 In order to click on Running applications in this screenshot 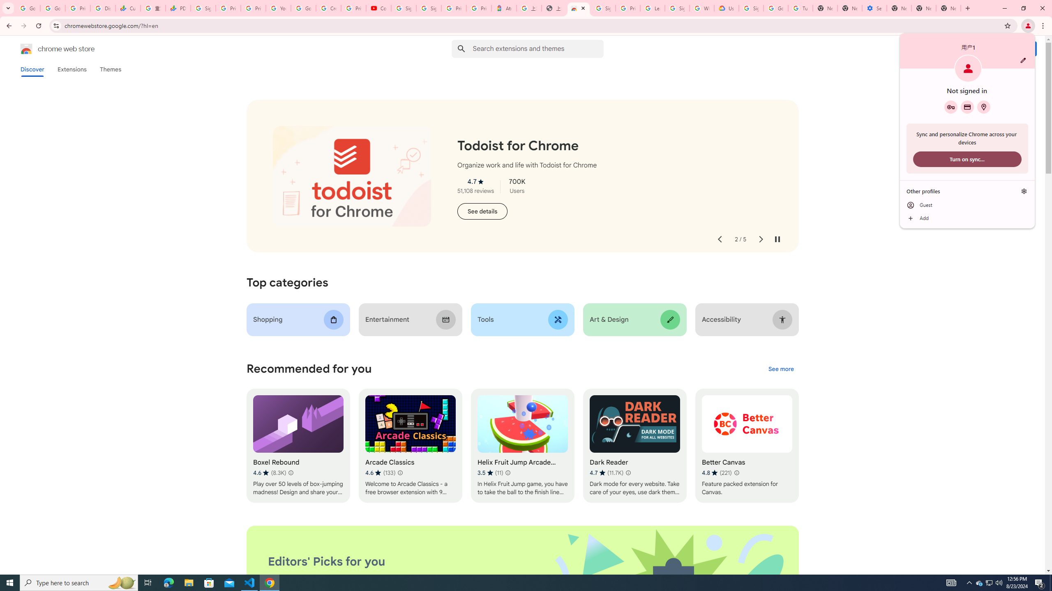, I will do `click(491, 473)`.